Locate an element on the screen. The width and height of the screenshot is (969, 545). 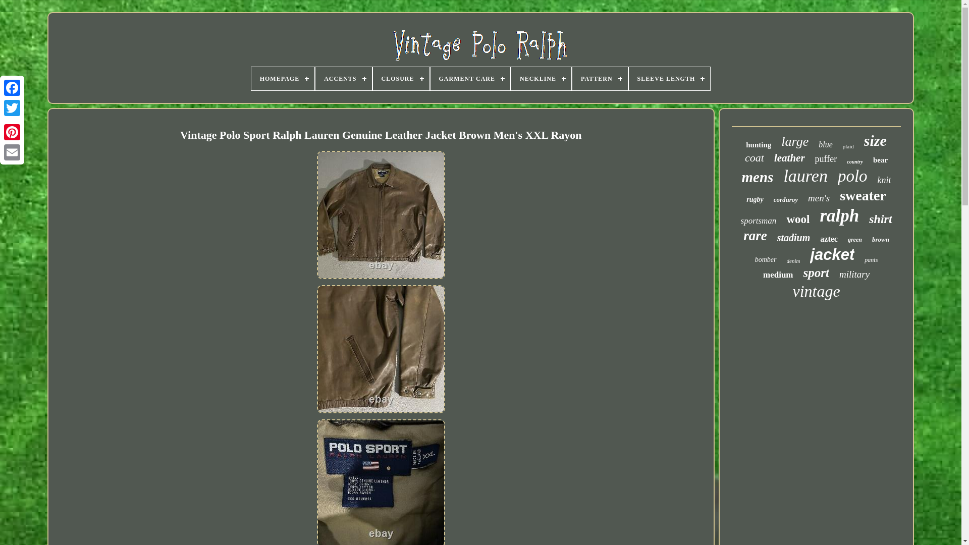
CLOSURE is located at coordinates (401, 79).